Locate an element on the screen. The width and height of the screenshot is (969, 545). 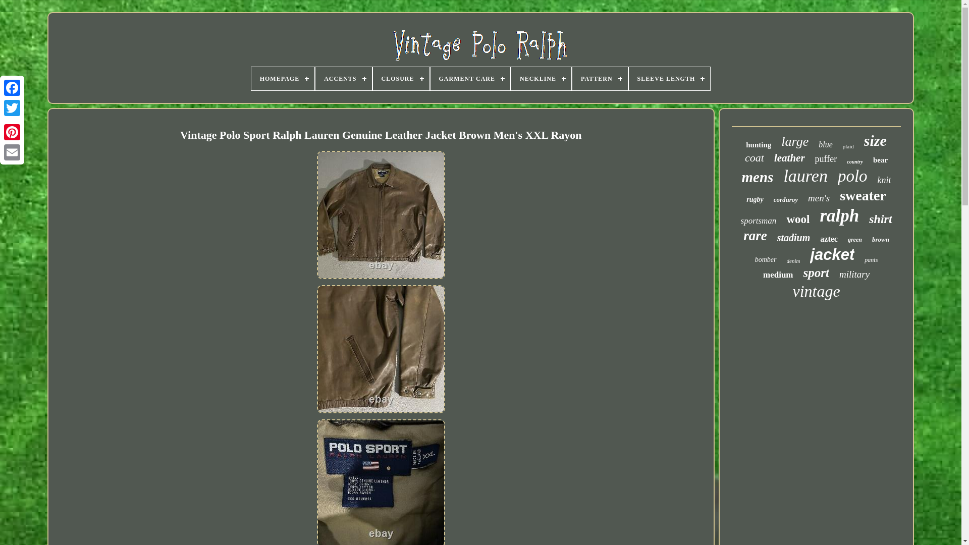
CLOSURE is located at coordinates (401, 79).